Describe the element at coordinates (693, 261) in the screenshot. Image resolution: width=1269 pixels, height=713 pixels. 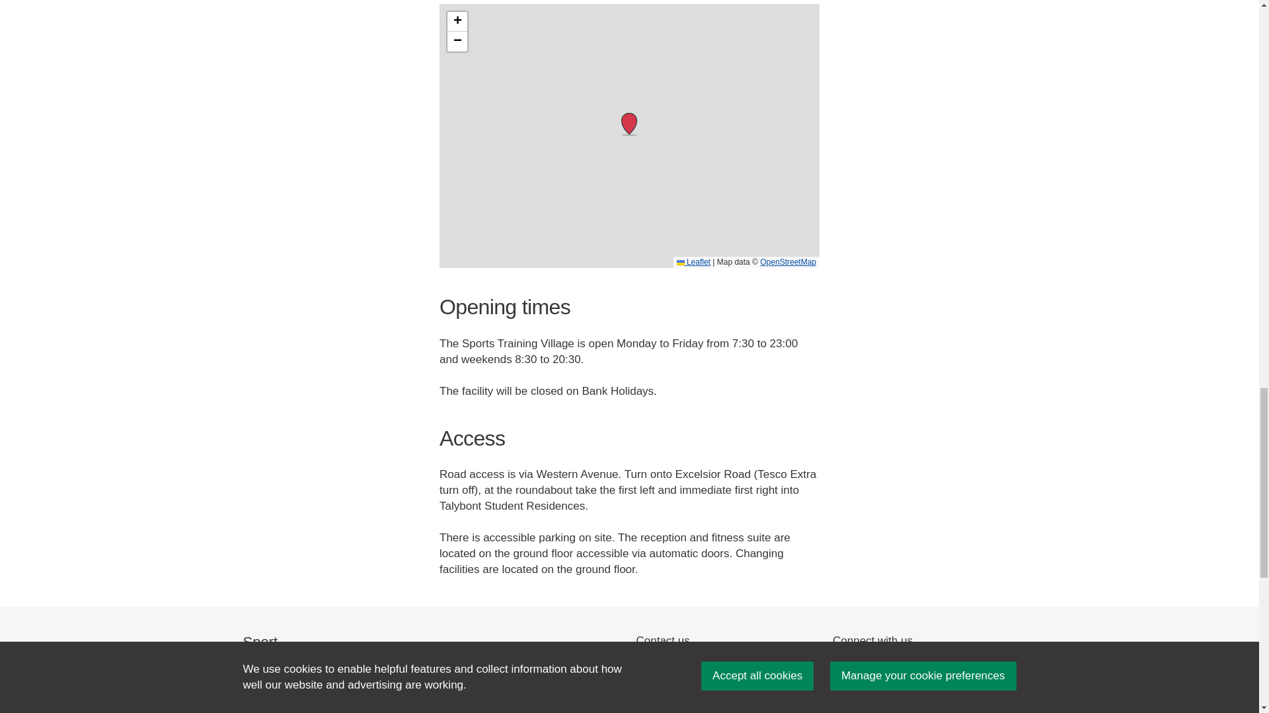
I see `A JavaScript library for interactive maps` at that location.